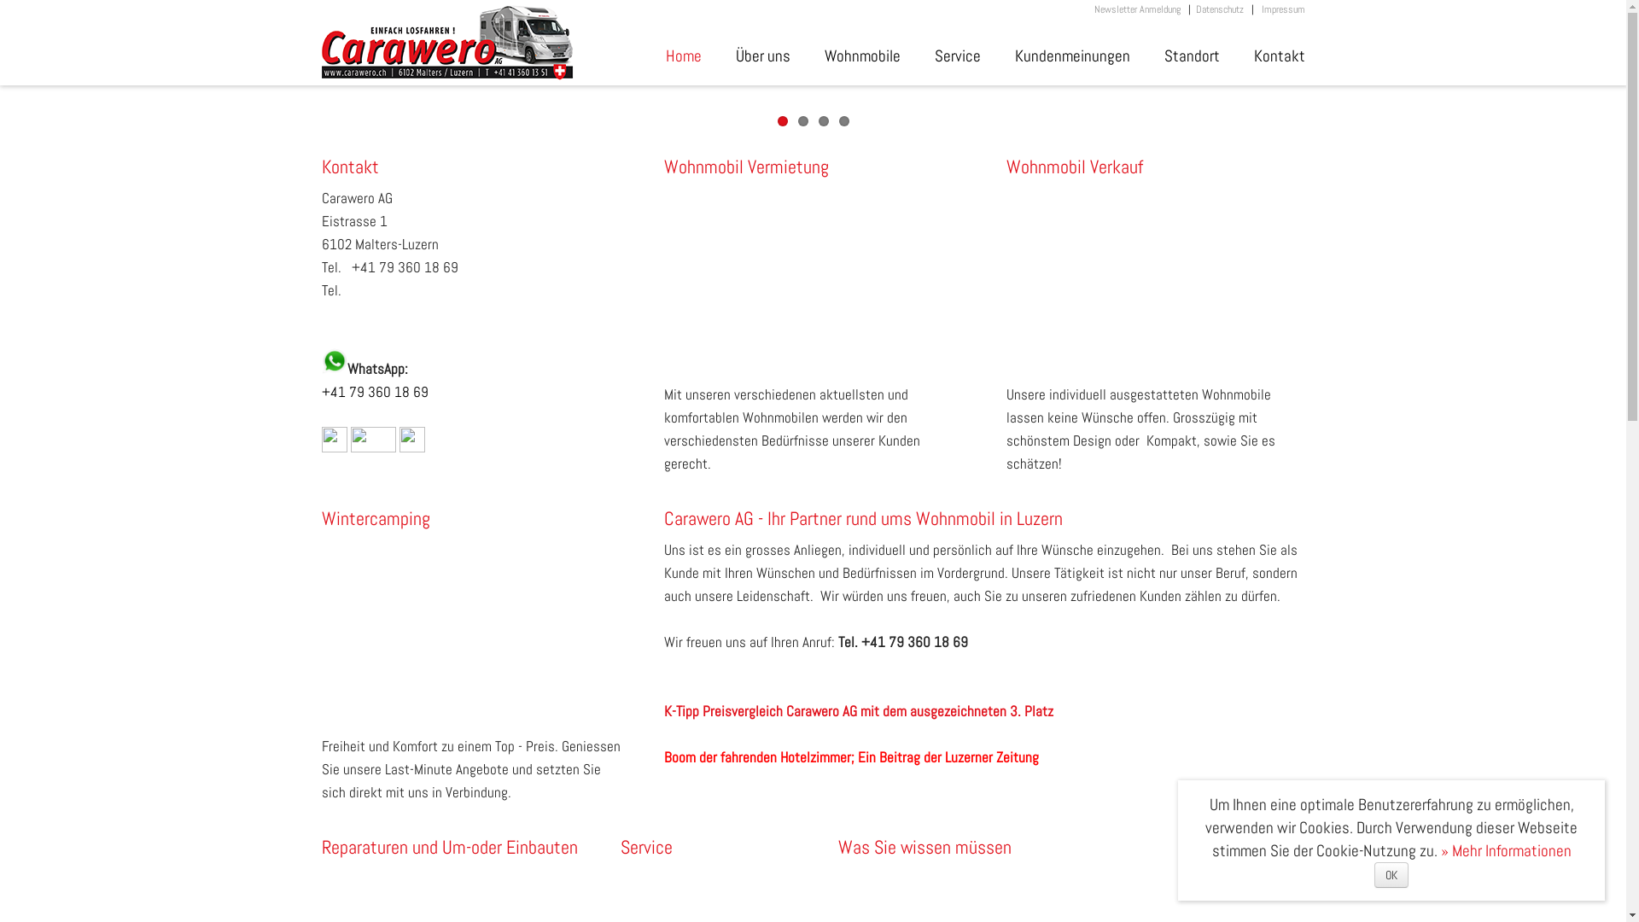  What do you see at coordinates (729, 847) in the screenshot?
I see `Service` at bounding box center [729, 847].